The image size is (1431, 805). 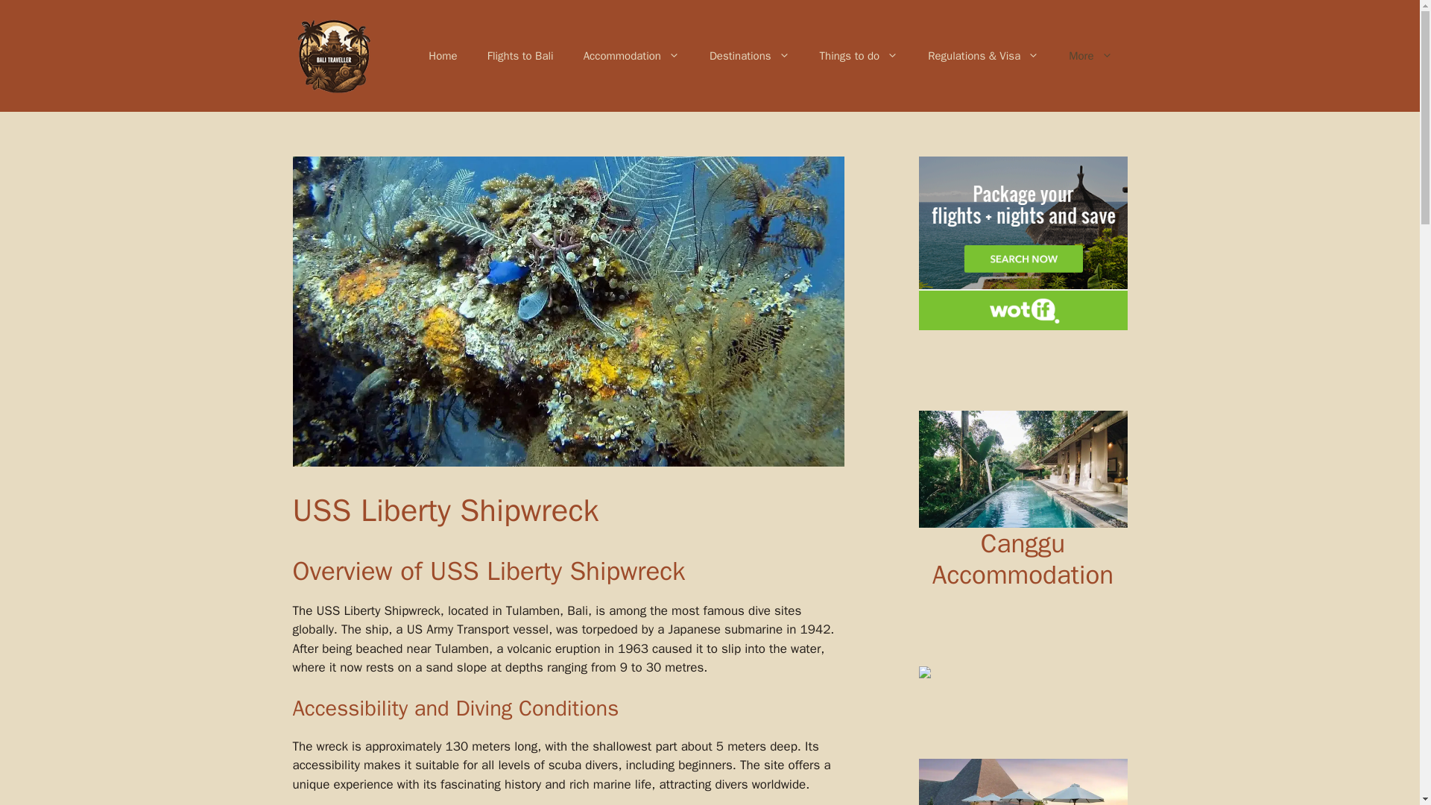 I want to click on Home, so click(x=443, y=55).